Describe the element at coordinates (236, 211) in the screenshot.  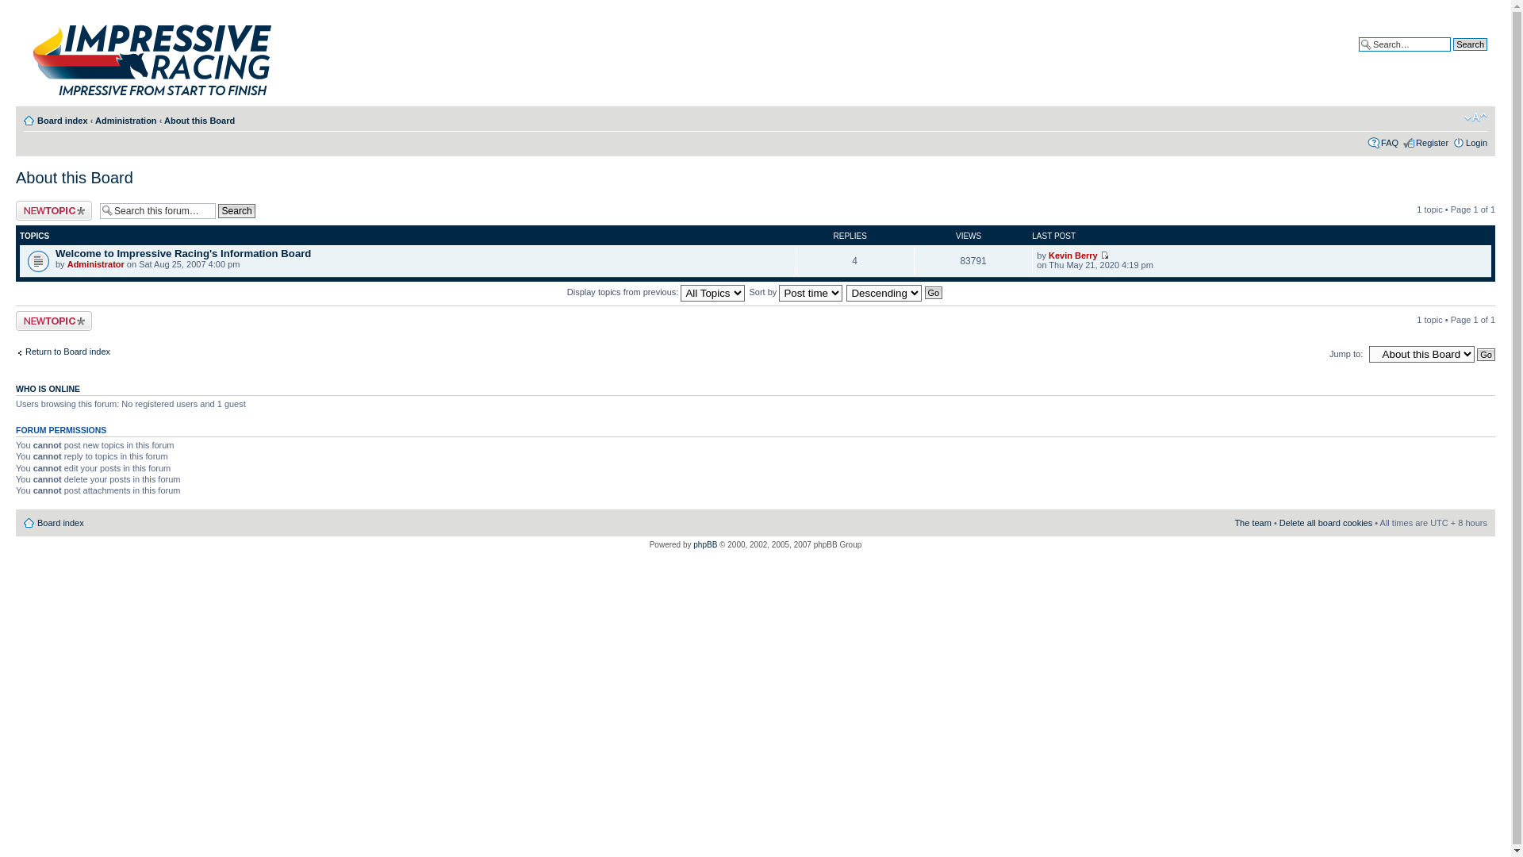
I see `Search` at that location.